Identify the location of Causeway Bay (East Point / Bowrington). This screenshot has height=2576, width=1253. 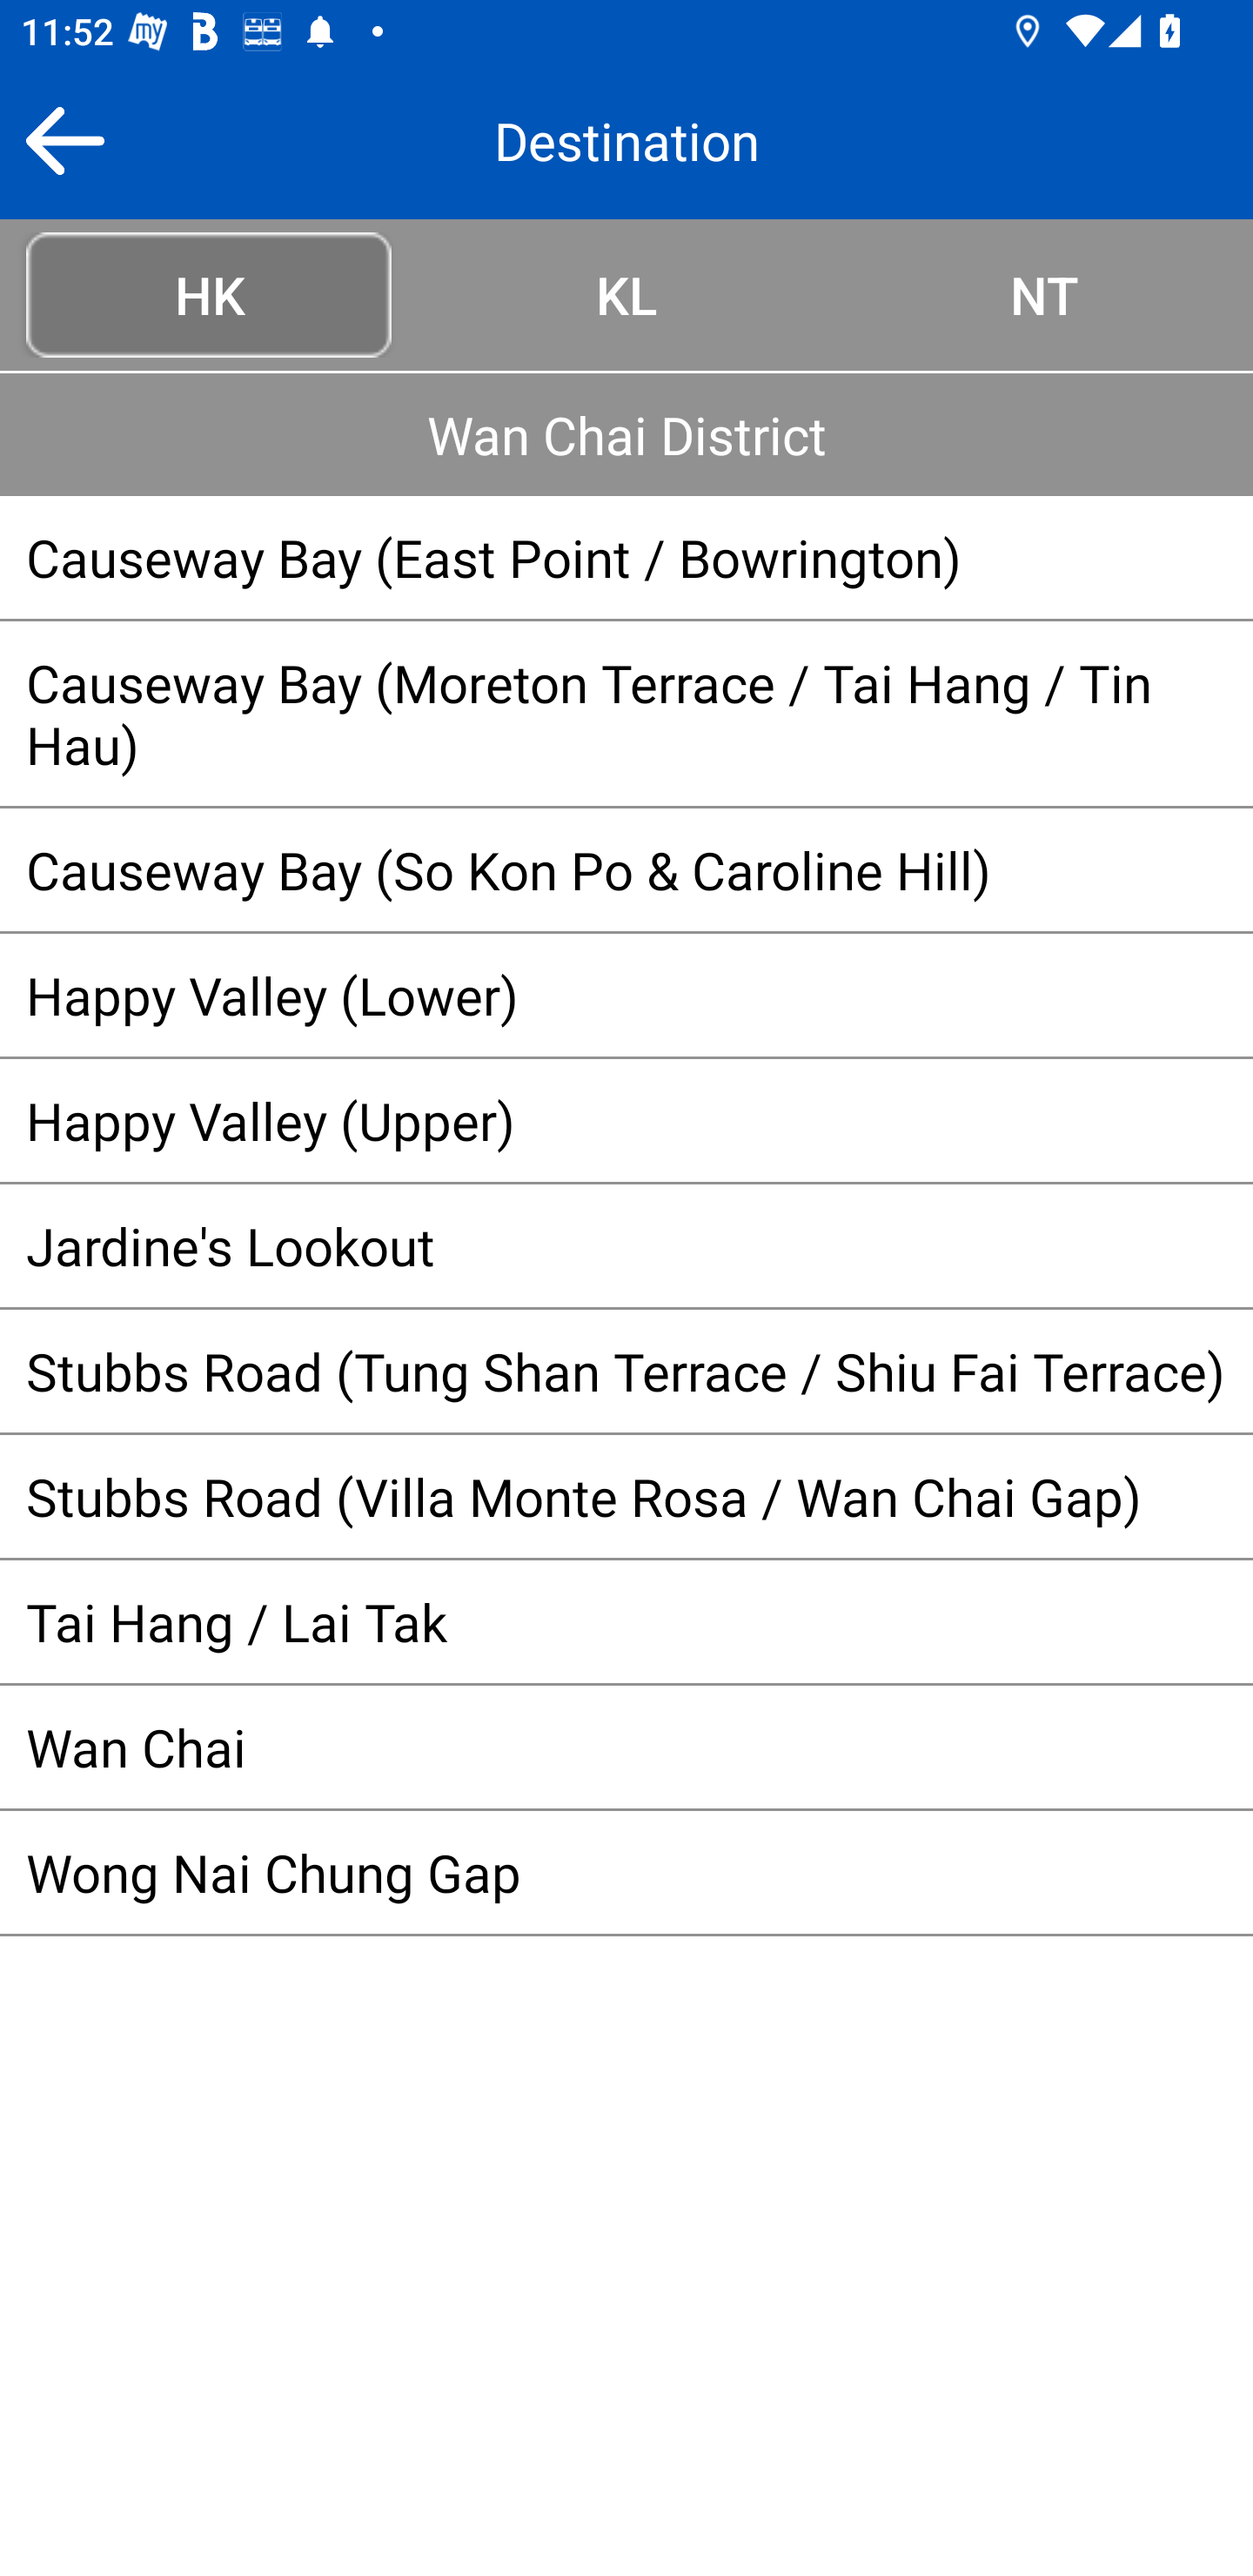
(626, 557).